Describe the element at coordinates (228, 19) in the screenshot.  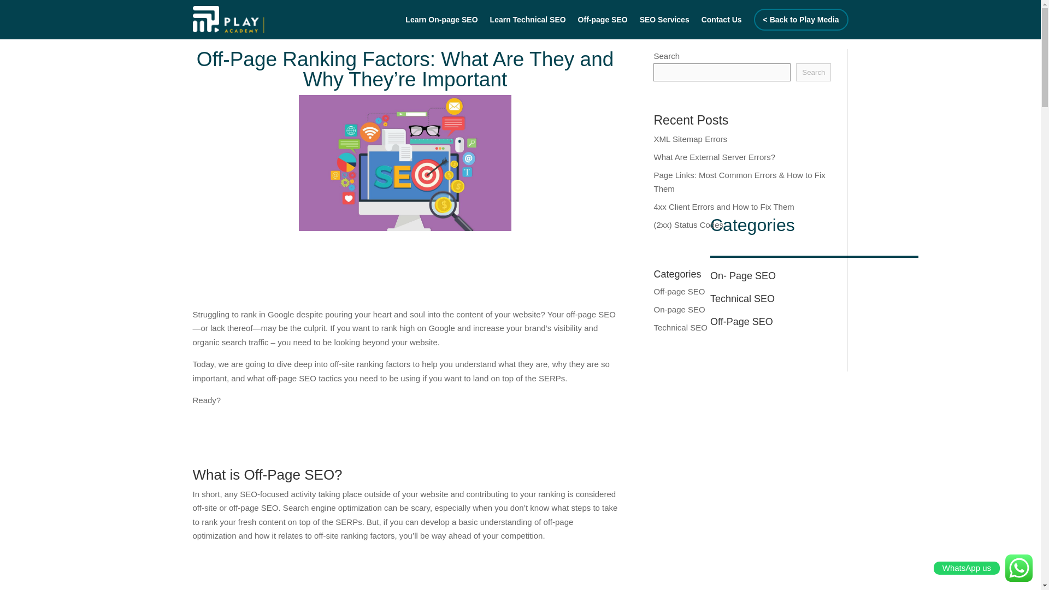
I see `PM Academy` at that location.